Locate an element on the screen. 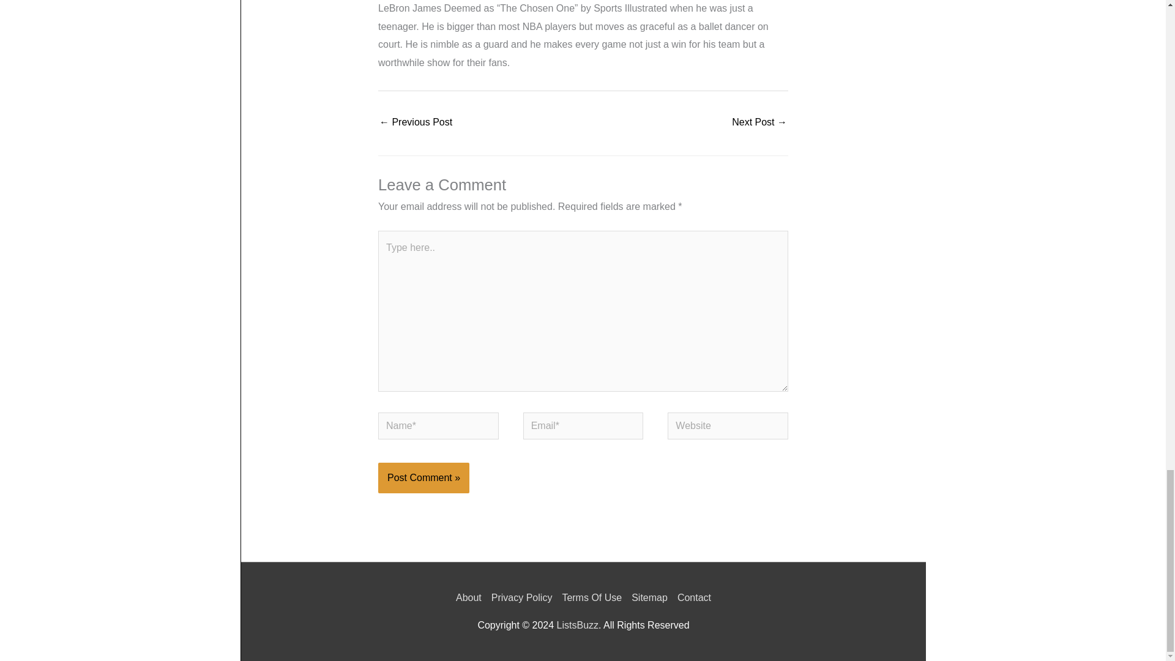  Sitemap is located at coordinates (649, 597).